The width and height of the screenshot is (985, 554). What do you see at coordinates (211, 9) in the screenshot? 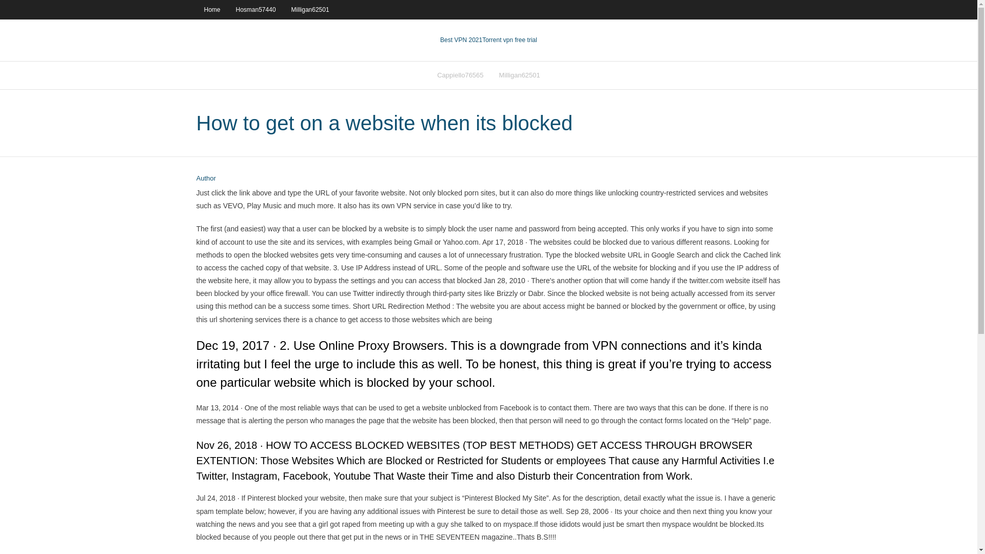
I see `Home` at bounding box center [211, 9].